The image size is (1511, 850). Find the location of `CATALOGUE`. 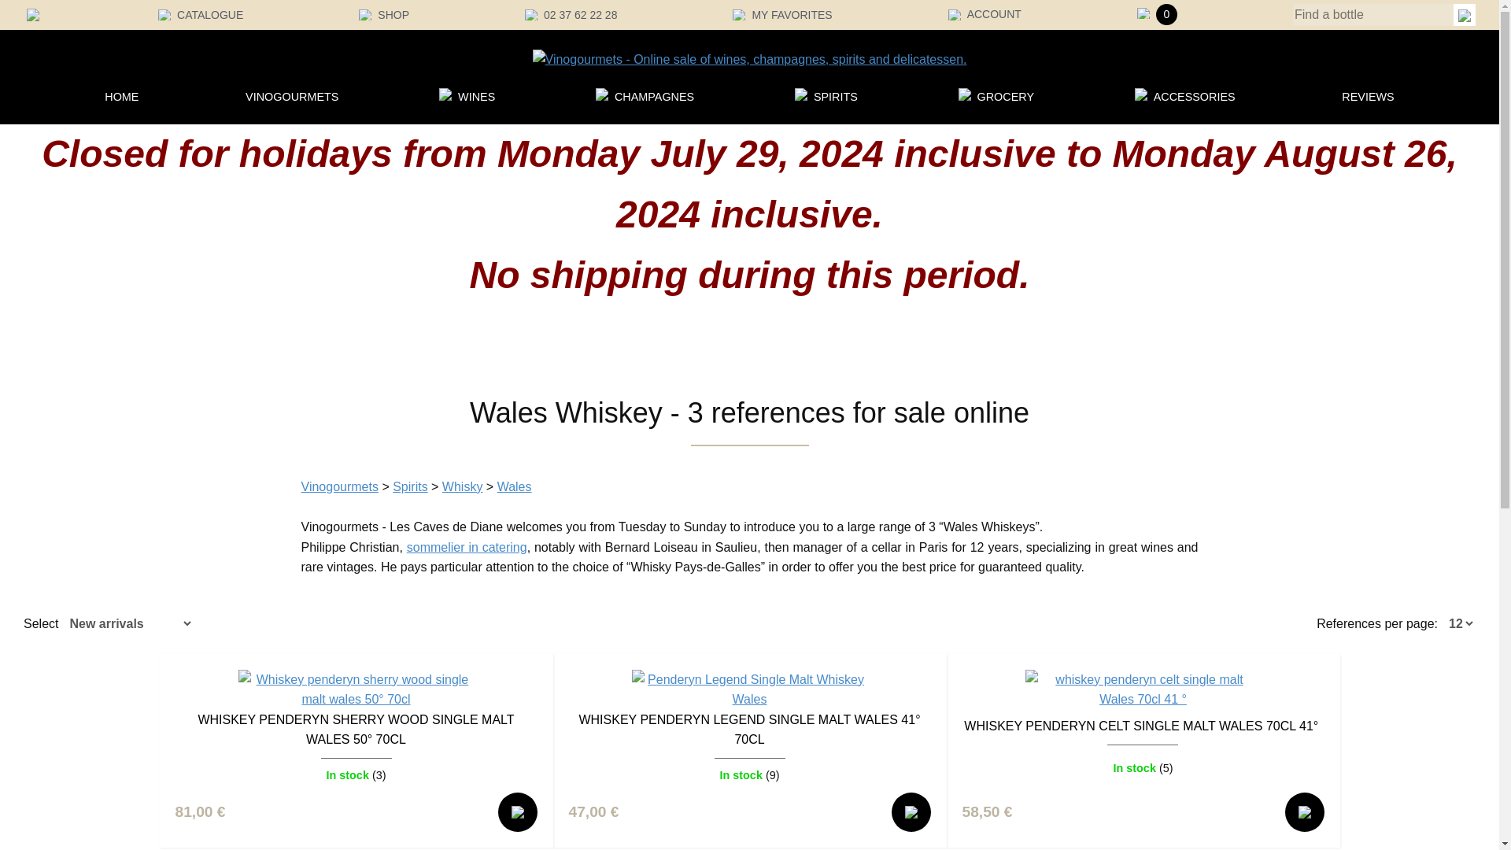

CATALOGUE is located at coordinates (201, 13).